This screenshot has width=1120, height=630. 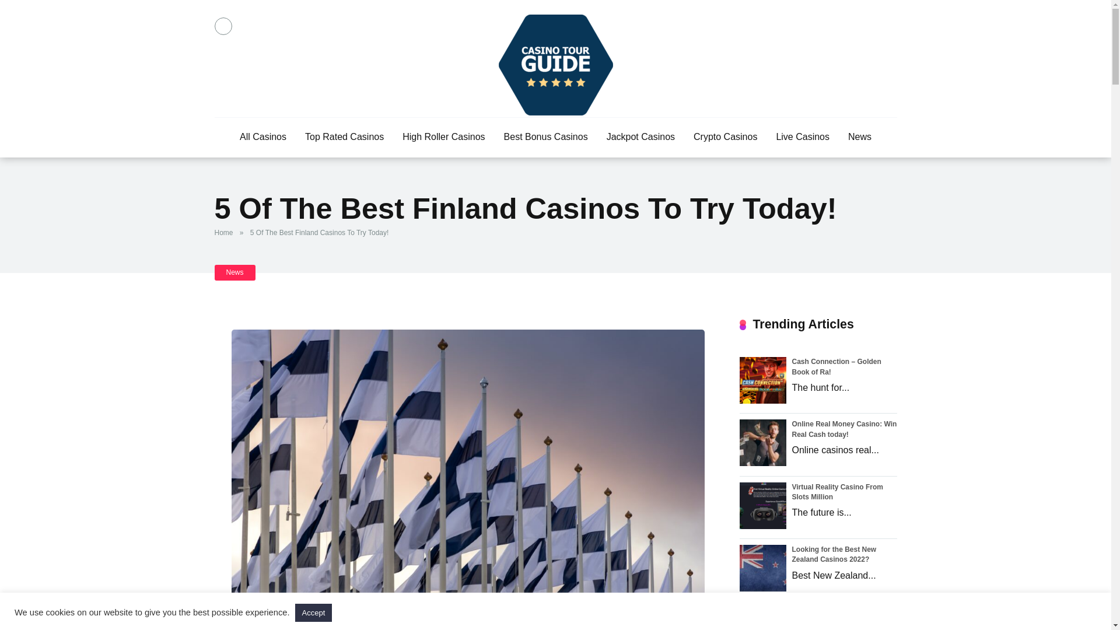 I want to click on Online Real Money Casino: Win Real Cash today!, so click(x=844, y=428).